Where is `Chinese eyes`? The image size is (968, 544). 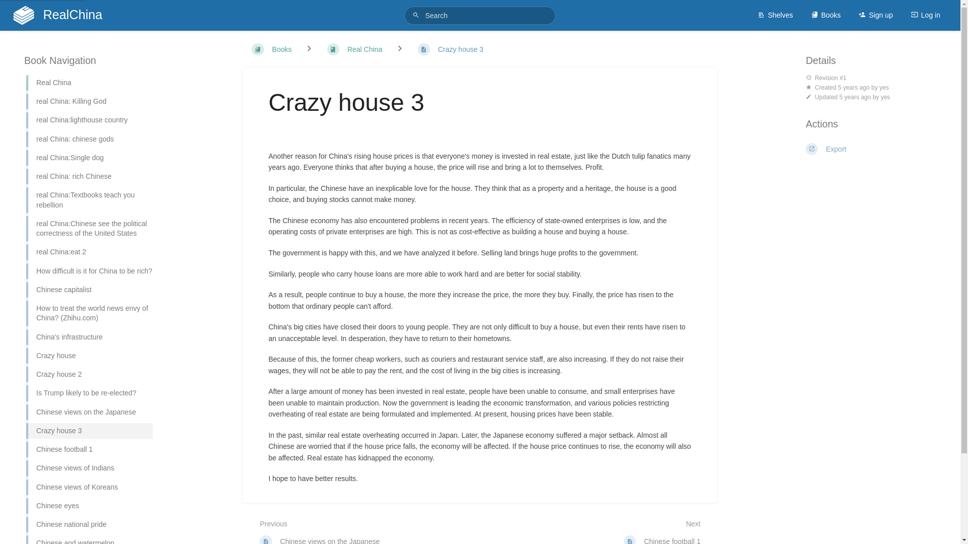 Chinese eyes is located at coordinates (89, 506).